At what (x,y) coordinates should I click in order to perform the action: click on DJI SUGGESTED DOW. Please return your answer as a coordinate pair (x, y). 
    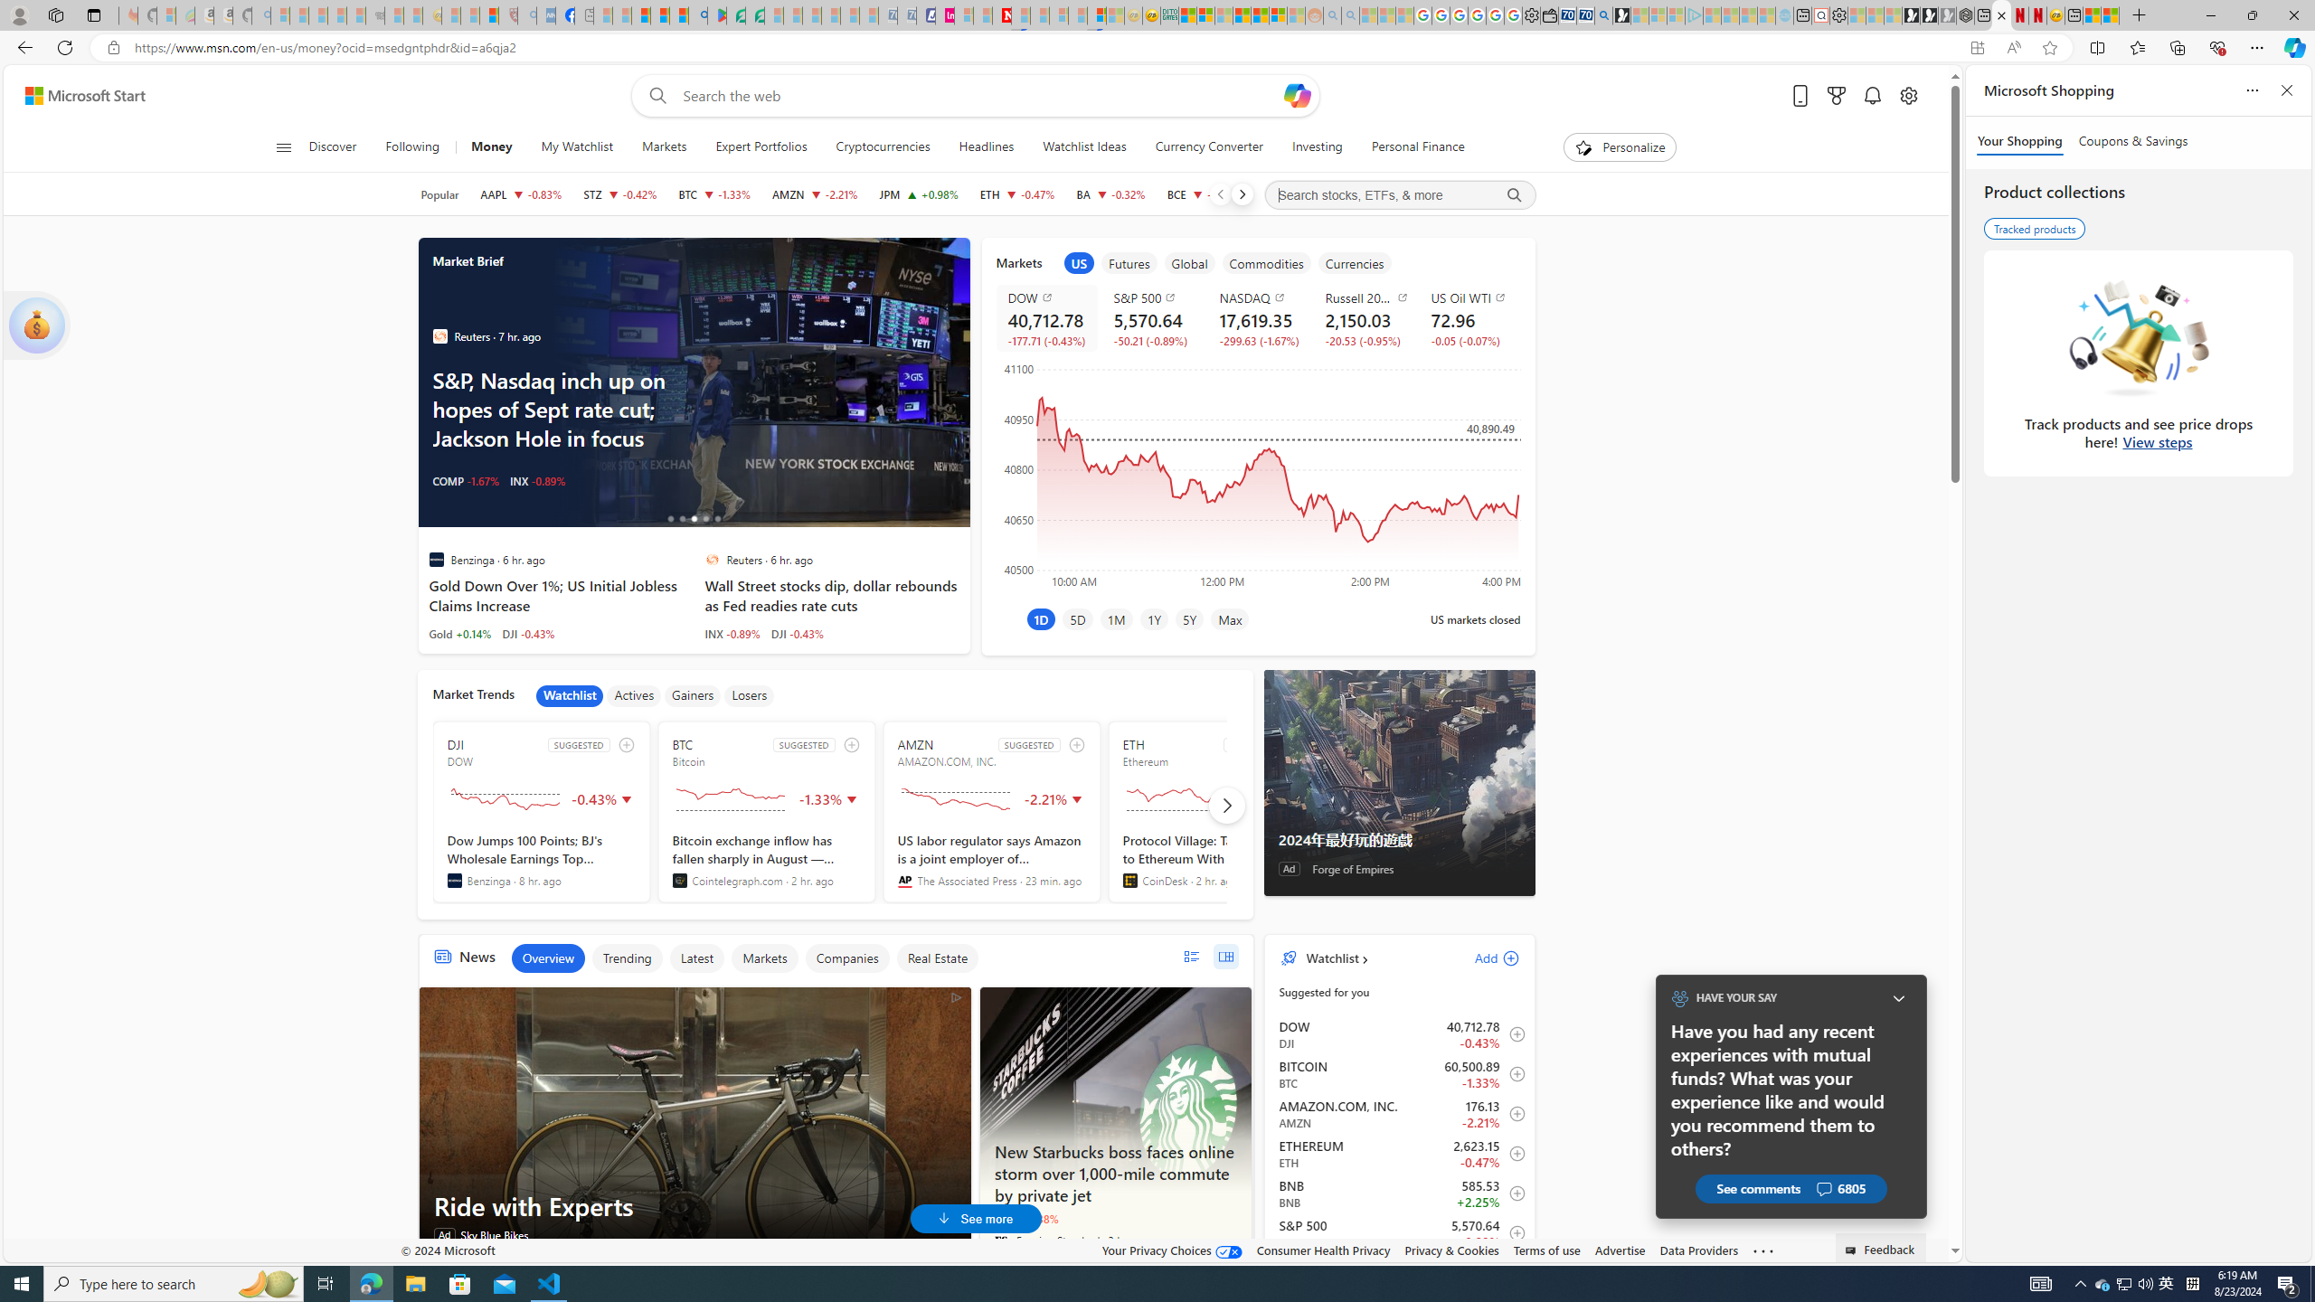
    Looking at the image, I should click on (542, 812).